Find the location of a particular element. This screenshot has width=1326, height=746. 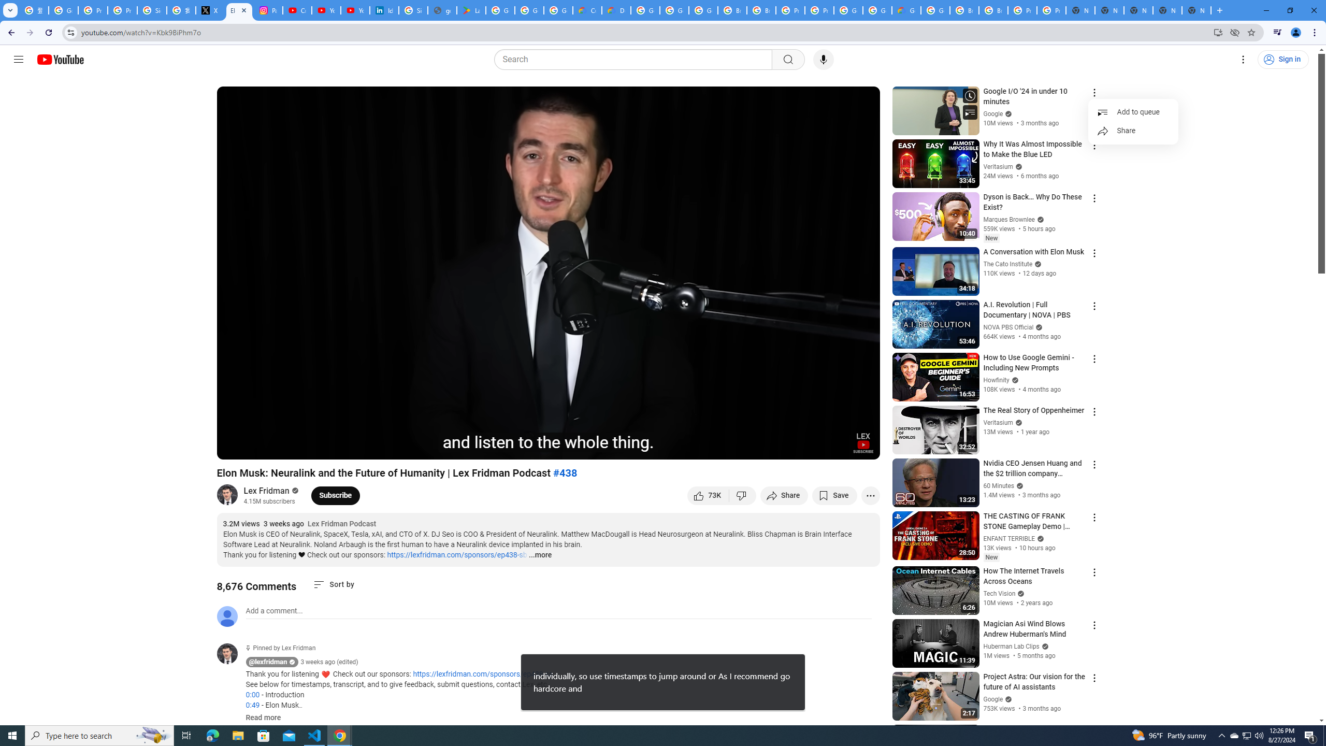

Action menu is located at coordinates (1094, 730).